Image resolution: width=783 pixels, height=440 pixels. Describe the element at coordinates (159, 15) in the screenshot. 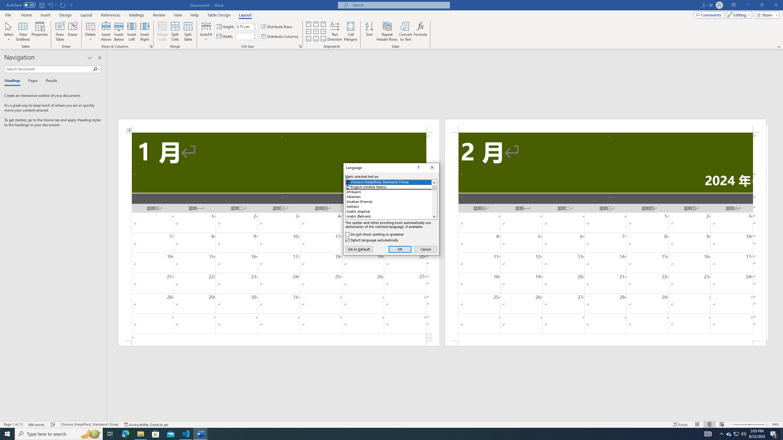

I see `Review` at that location.